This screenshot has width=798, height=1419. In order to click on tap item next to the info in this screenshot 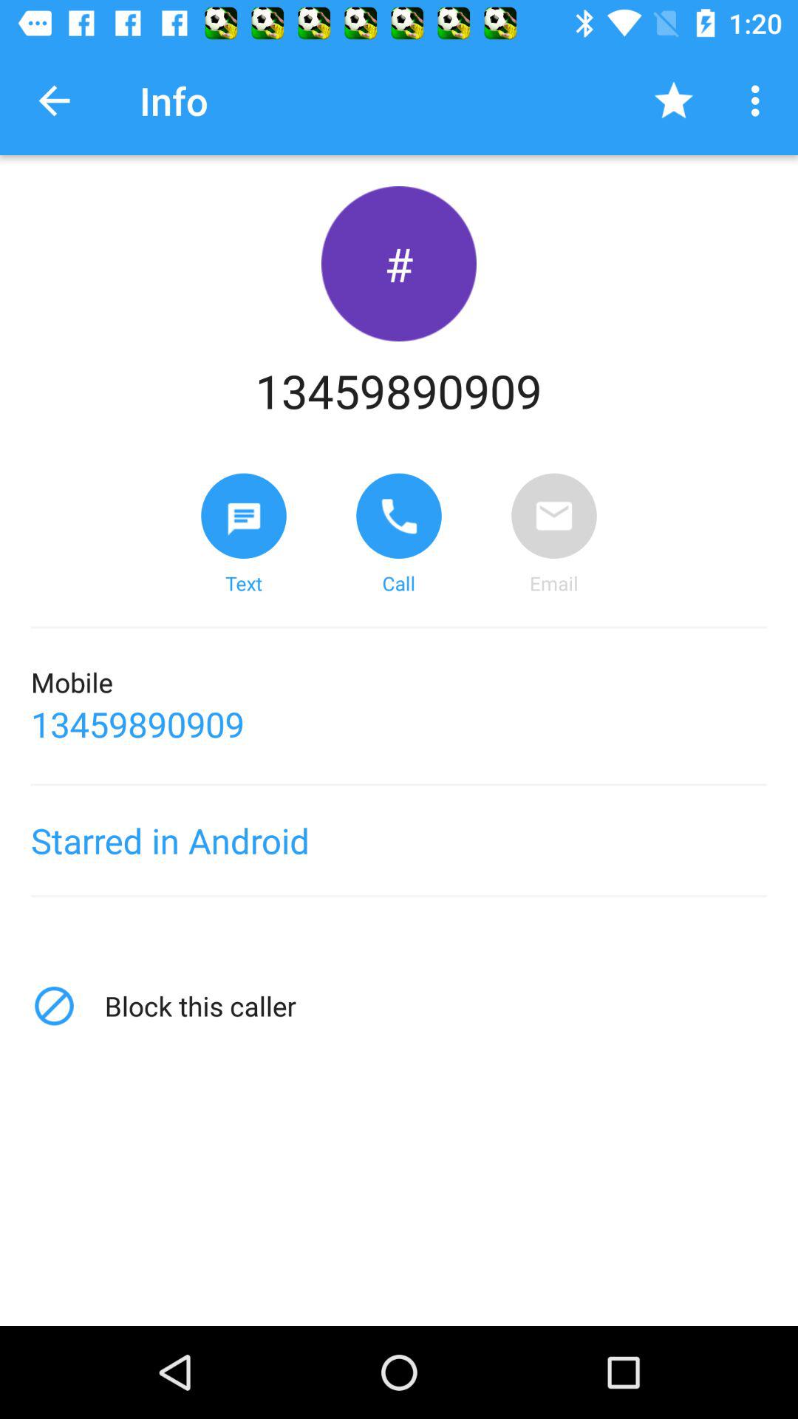, I will do `click(674, 101)`.